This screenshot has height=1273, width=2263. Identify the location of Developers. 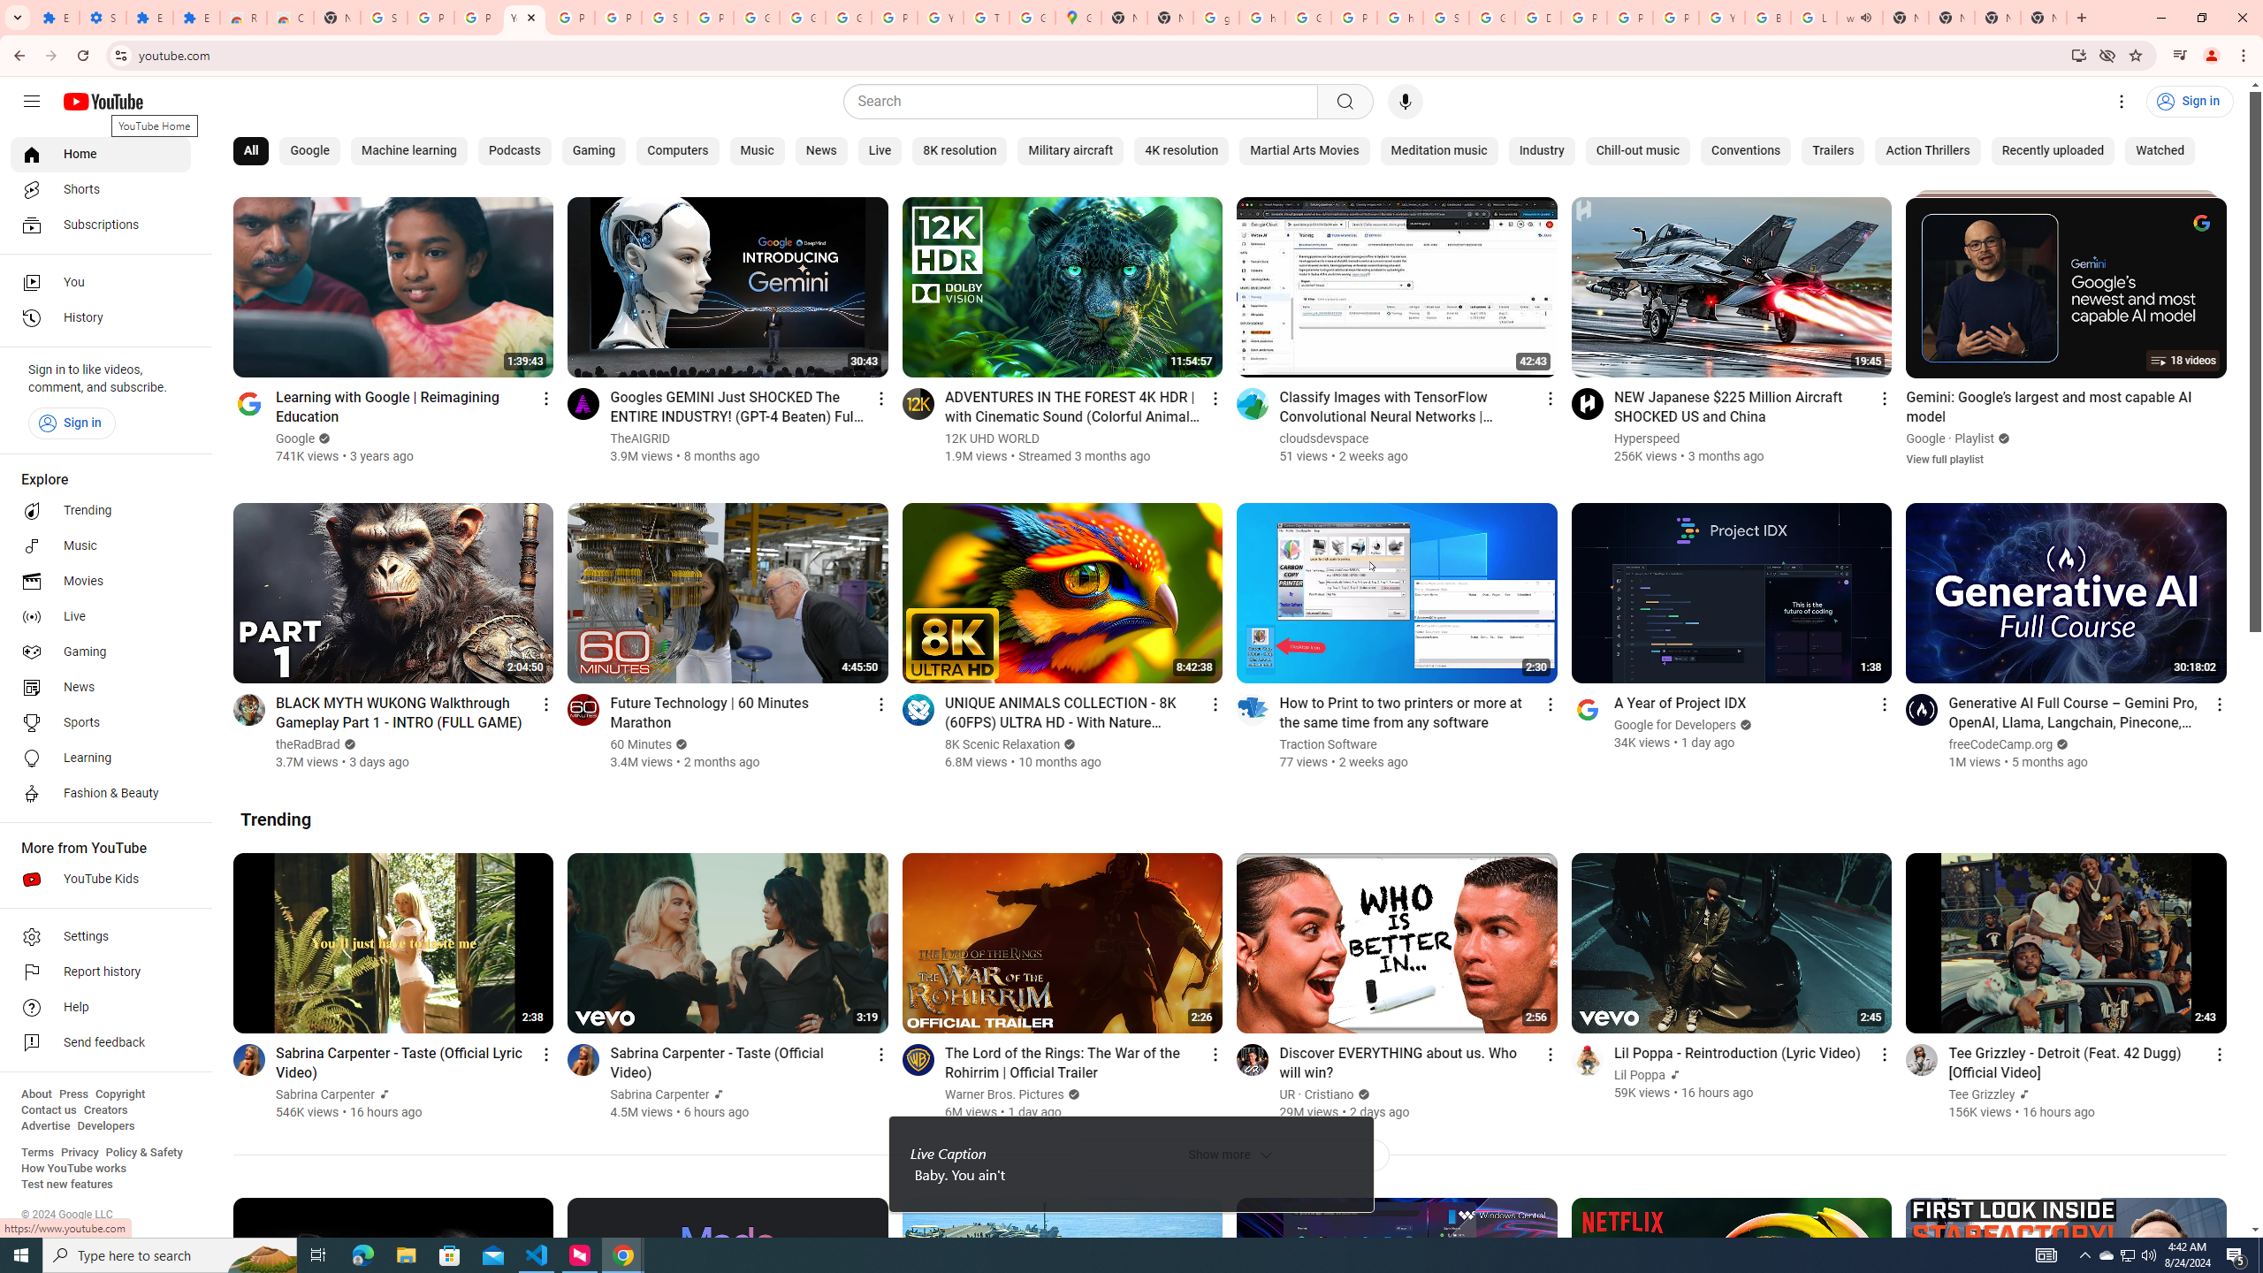
(106, 1126).